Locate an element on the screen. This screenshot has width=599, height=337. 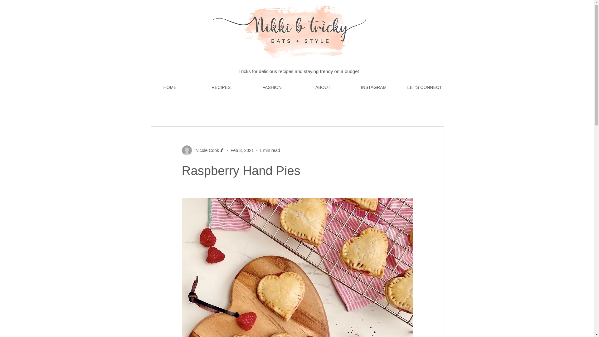
1 min read is located at coordinates (270, 150).